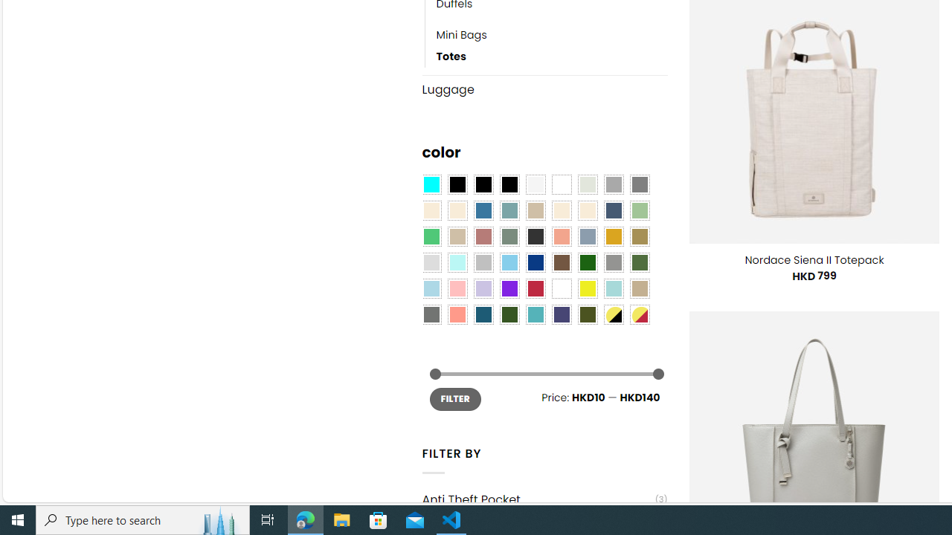 The image size is (952, 535). I want to click on Dark Green, so click(587, 263).